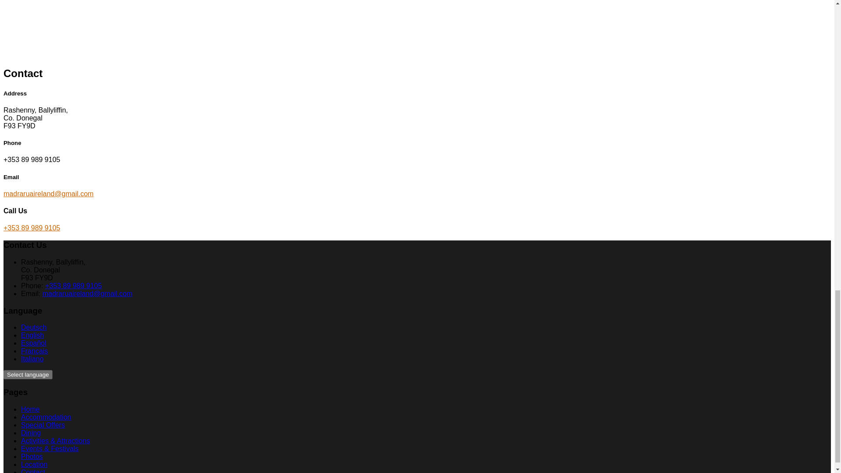 This screenshot has width=841, height=473. Describe the element at coordinates (32, 335) in the screenshot. I see `English` at that location.